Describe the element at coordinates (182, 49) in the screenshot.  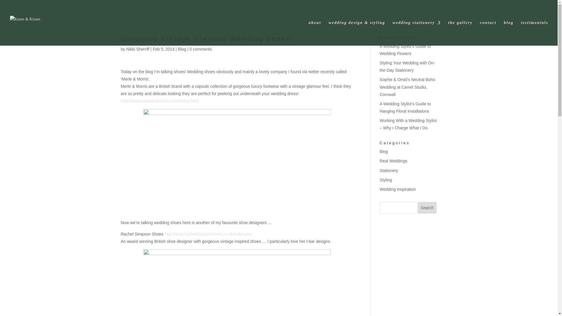
I see `Blog` at that location.